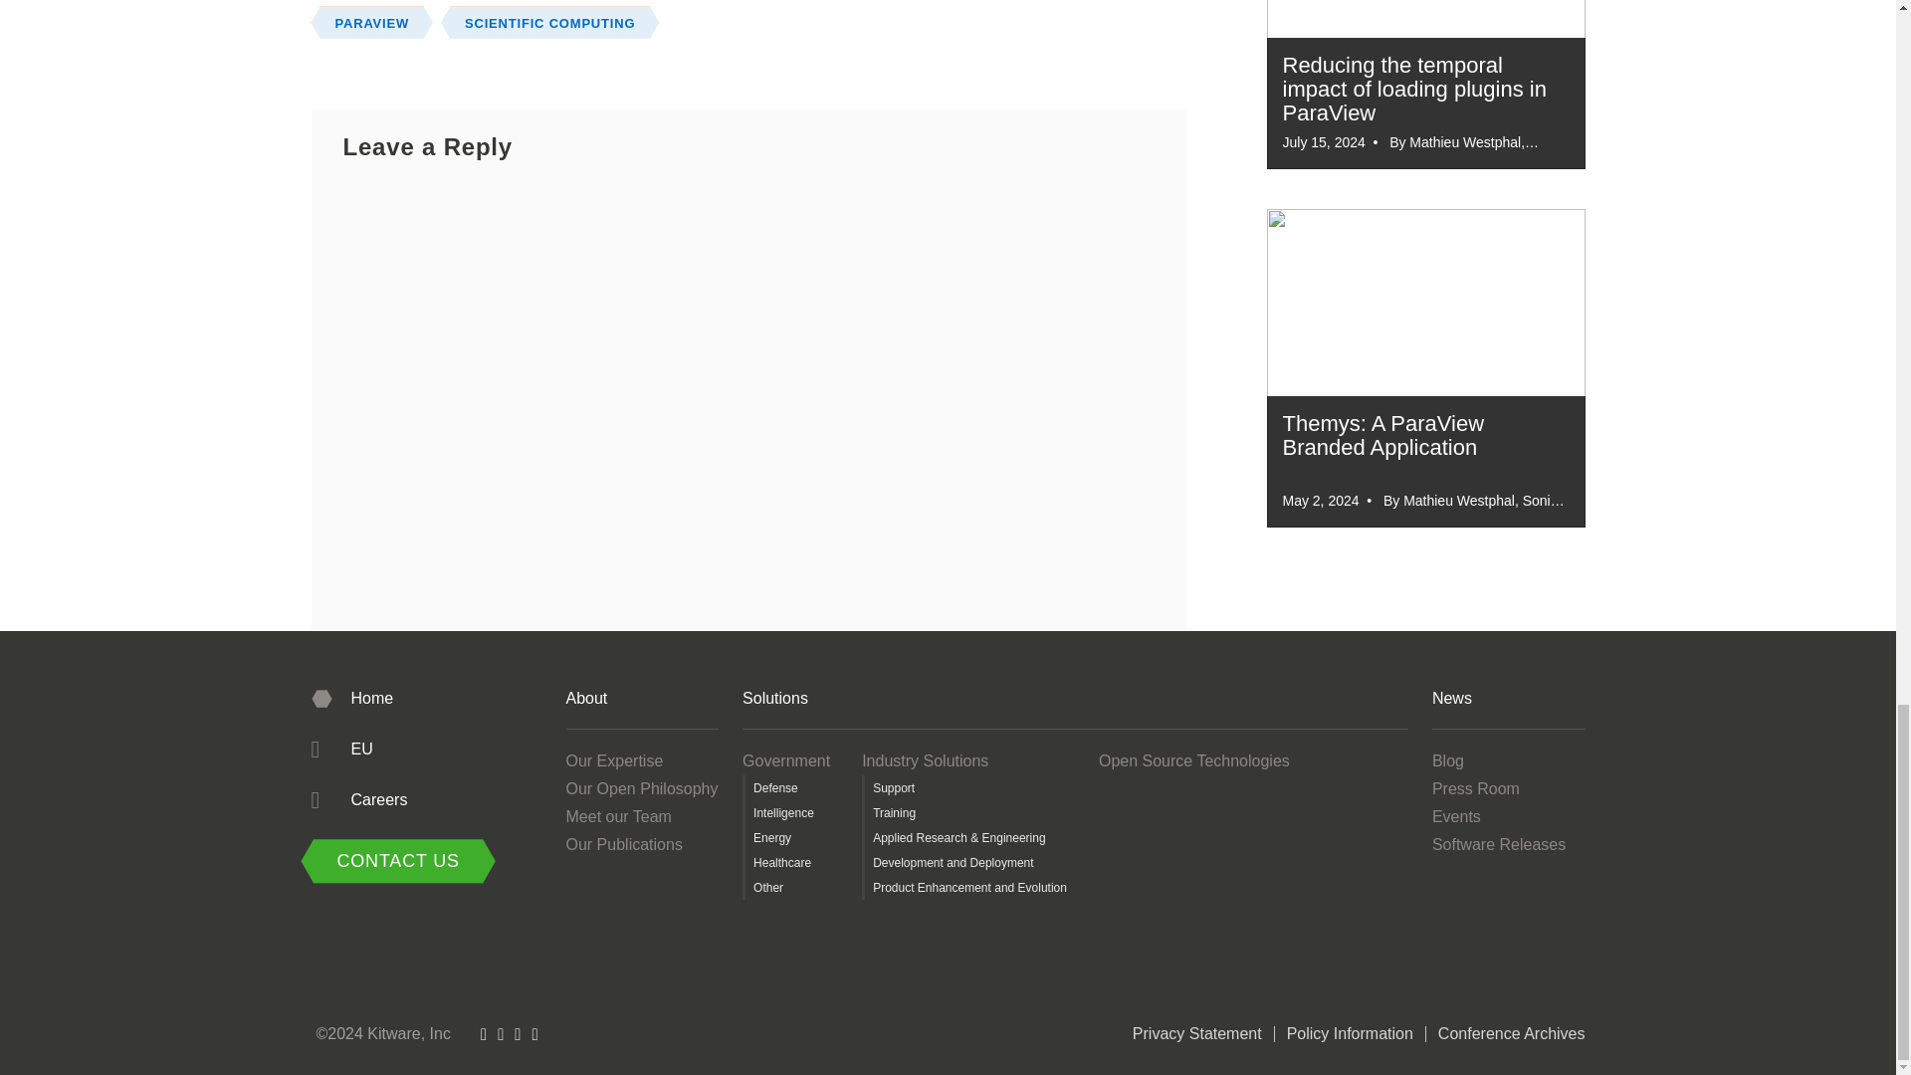 The height and width of the screenshot is (1075, 1911). Describe the element at coordinates (371, 22) in the screenshot. I see `PARAVIEW` at that location.